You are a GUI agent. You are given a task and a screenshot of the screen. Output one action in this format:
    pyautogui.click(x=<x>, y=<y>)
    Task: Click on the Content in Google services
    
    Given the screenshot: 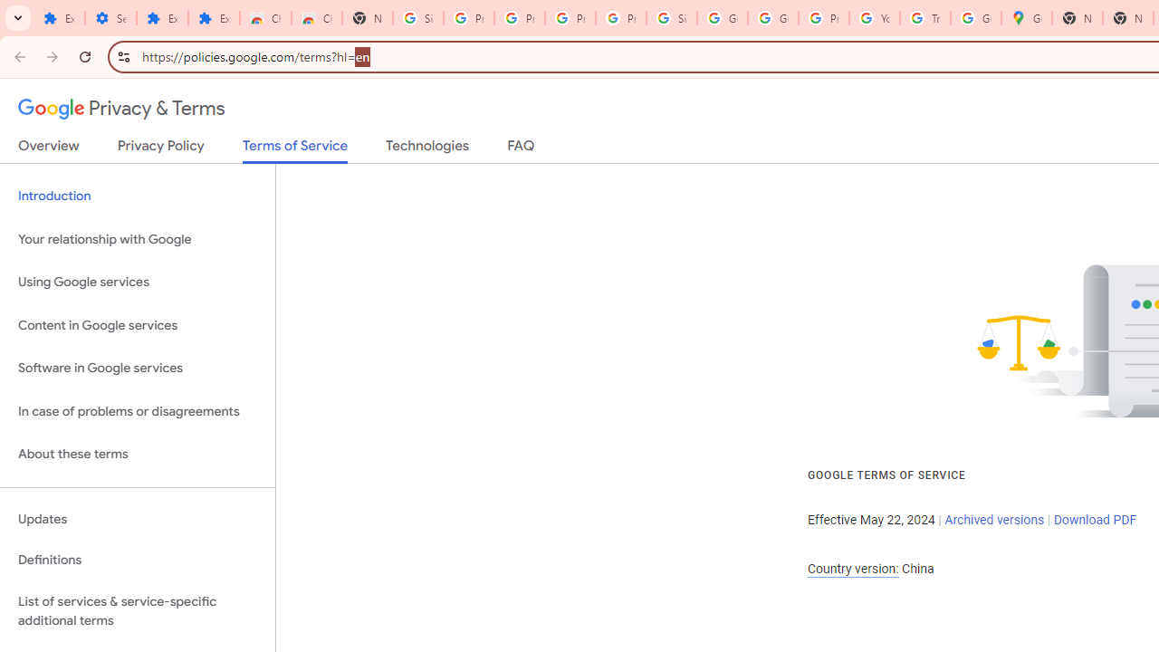 What is the action you would take?
    pyautogui.click(x=138, y=324)
    